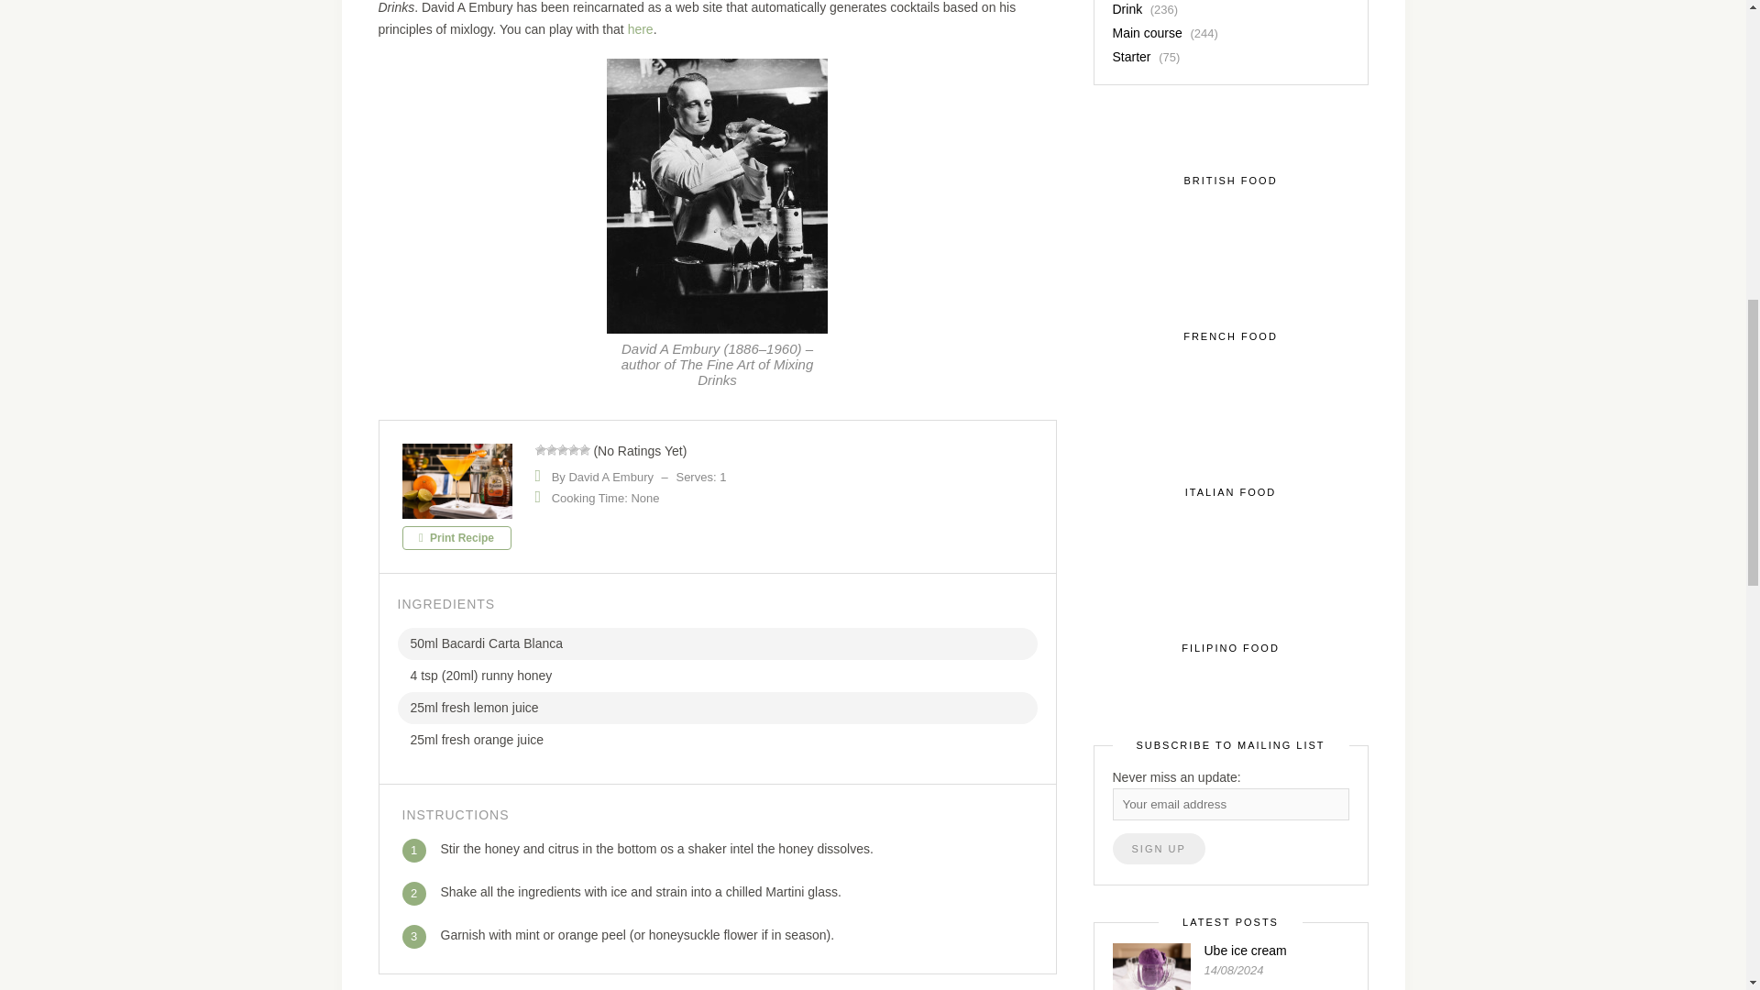 This screenshot has width=1760, height=990. Describe the element at coordinates (563, 449) in the screenshot. I see `3 Stars` at that location.